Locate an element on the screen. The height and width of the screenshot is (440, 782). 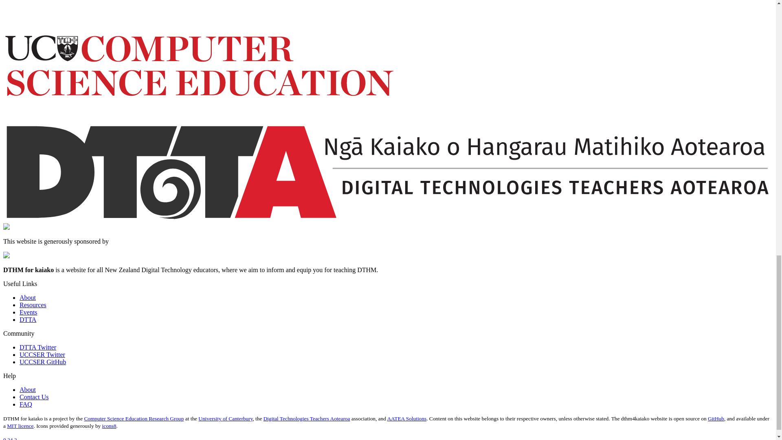
DTTA is located at coordinates (28, 319).